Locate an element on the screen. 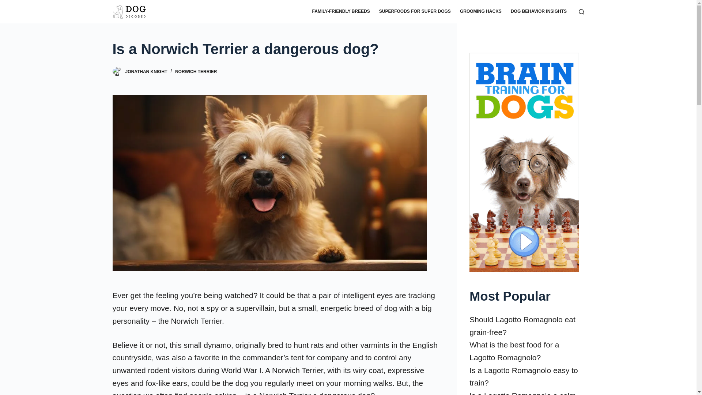 Image resolution: width=702 pixels, height=395 pixels. NORWICH TERRIER is located at coordinates (196, 72).